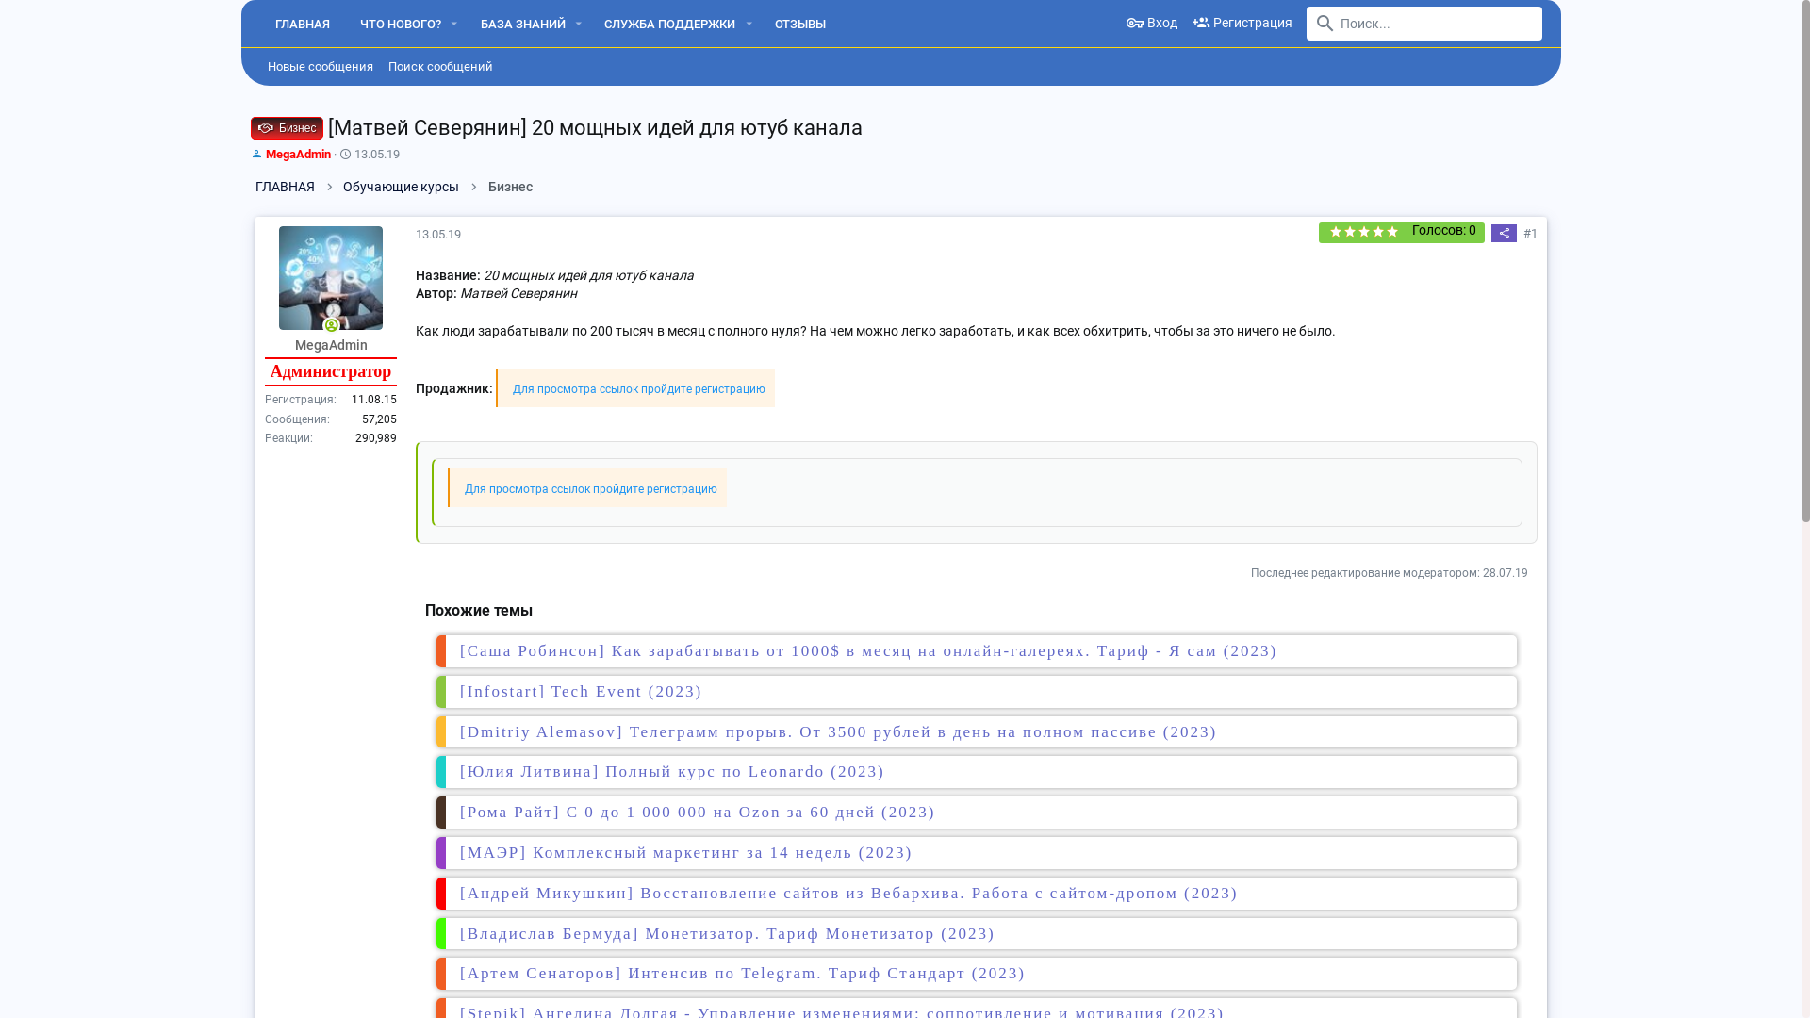 Image resolution: width=1810 pixels, height=1018 pixels. Describe the element at coordinates (438, 234) in the screenshot. I see `13.05.19` at that location.